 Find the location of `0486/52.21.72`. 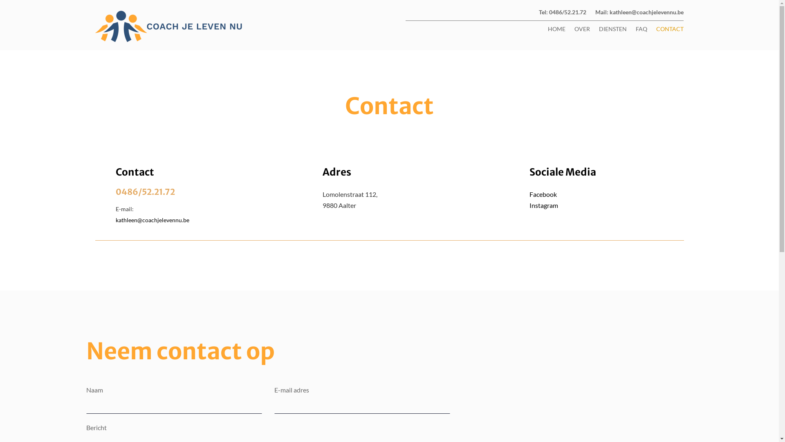

0486/52.21.72 is located at coordinates (145, 192).